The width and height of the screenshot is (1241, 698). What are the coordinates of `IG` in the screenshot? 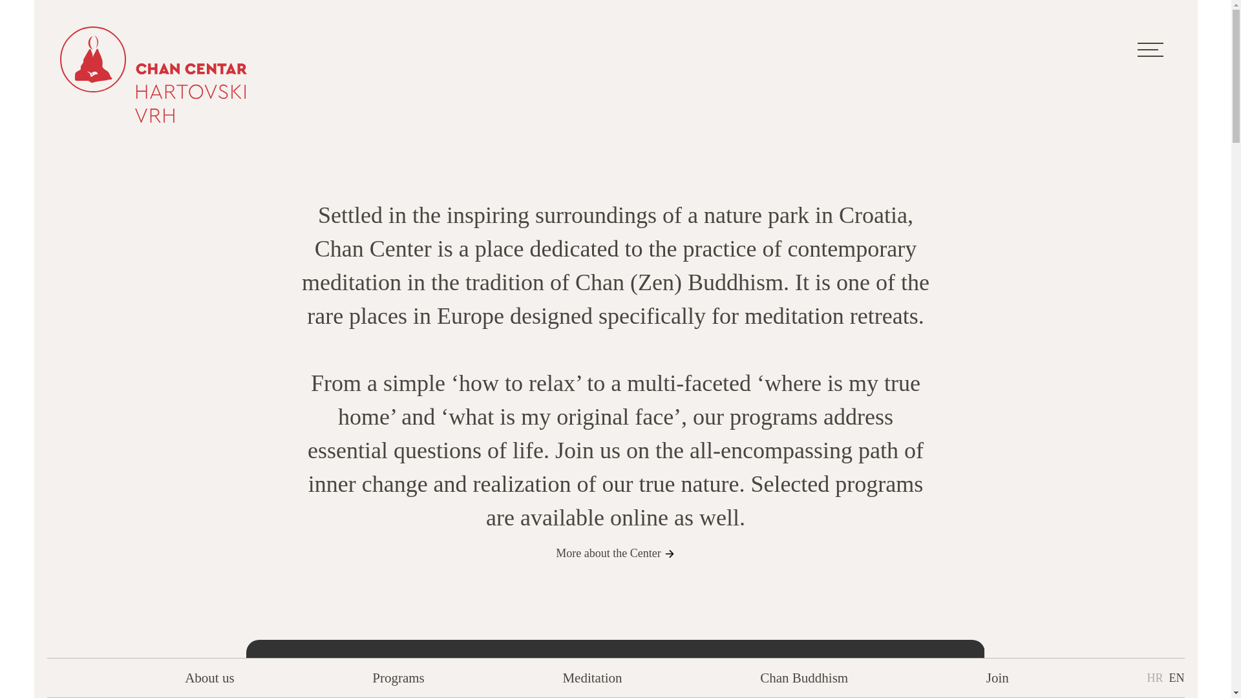 It's located at (375, 642).